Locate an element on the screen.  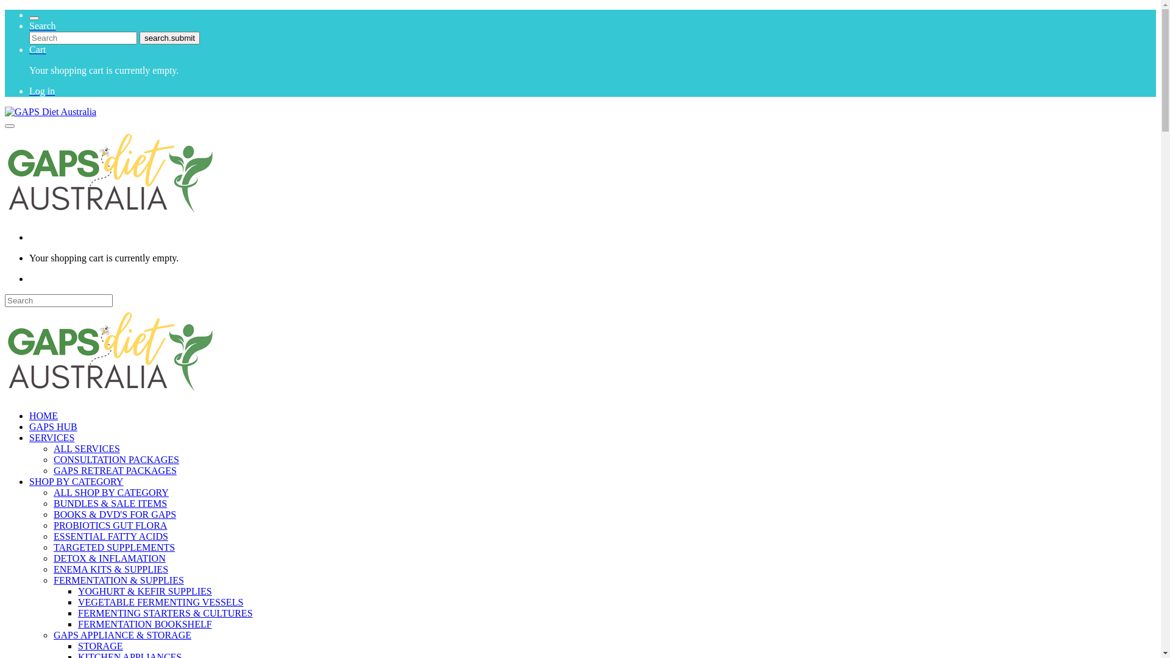
VEGETABLE FERMENTING VESSELS is located at coordinates (161, 602).